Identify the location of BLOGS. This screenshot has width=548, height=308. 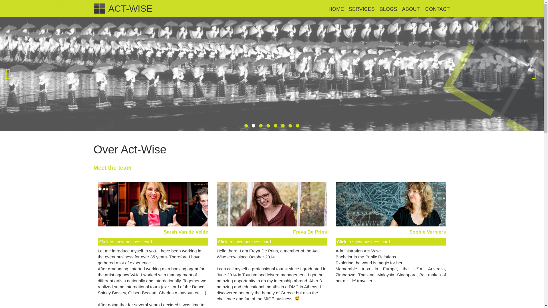
(388, 9).